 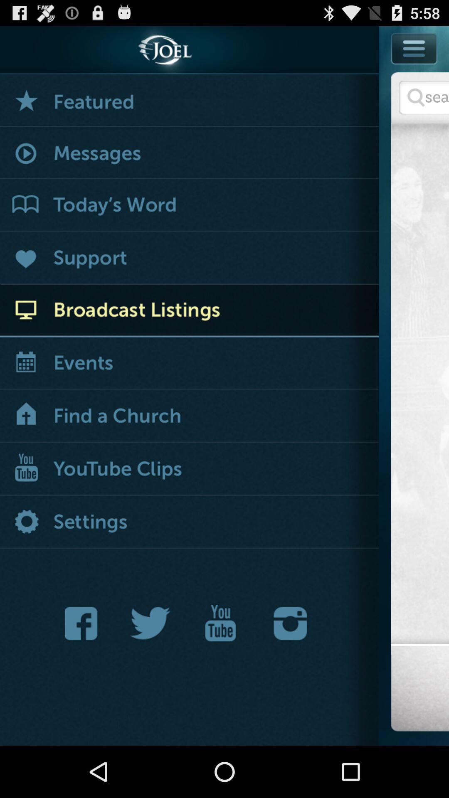 I want to click on find a church option, so click(x=190, y=416).